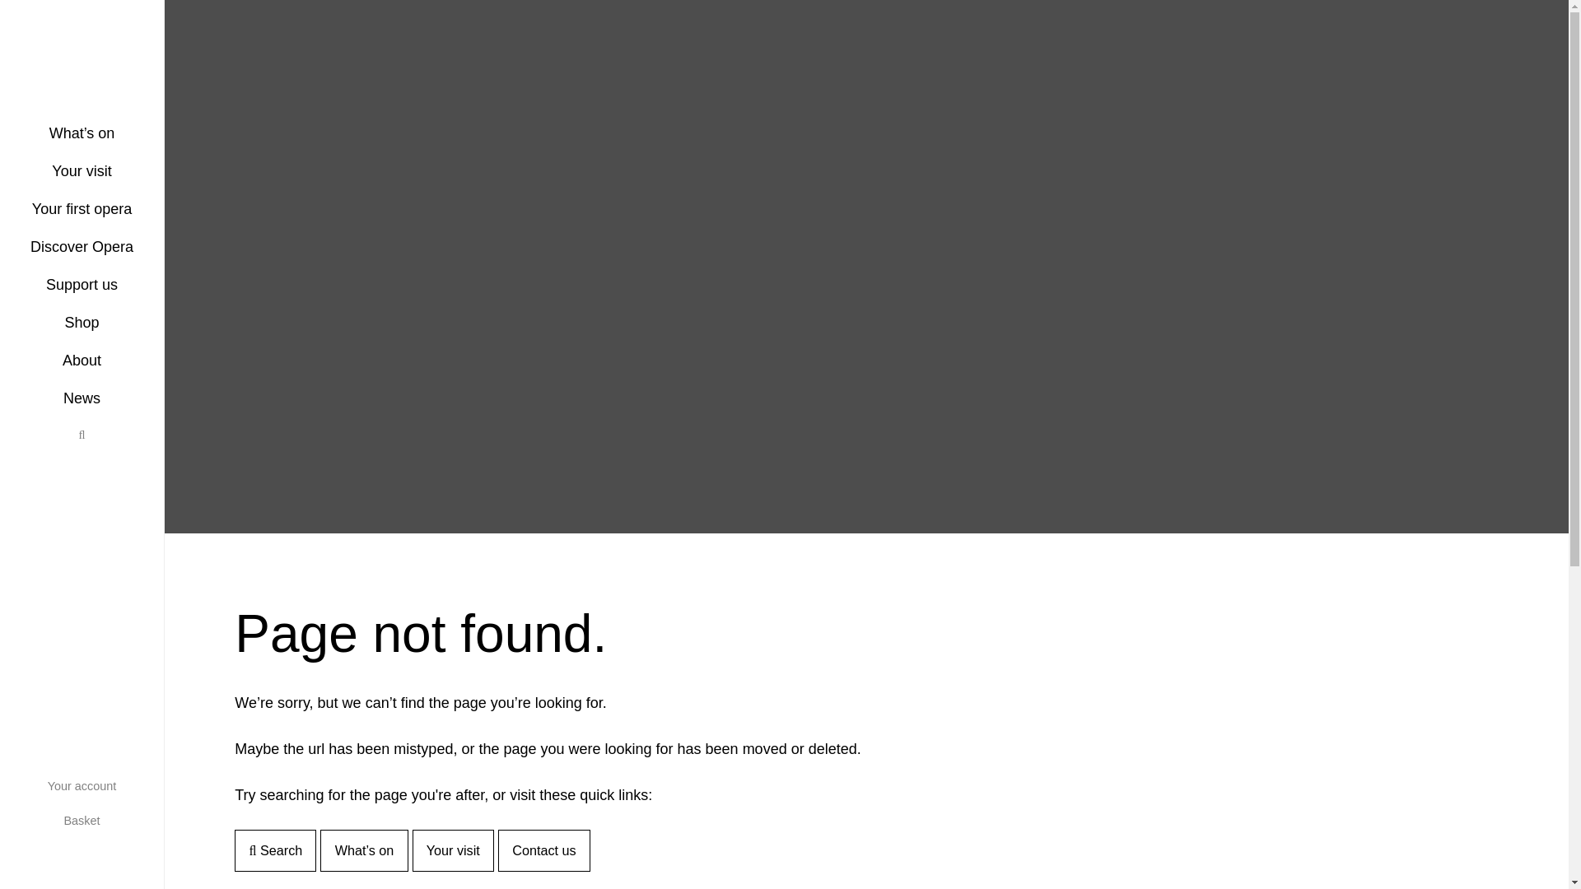 The width and height of the screenshot is (1581, 889). Describe the element at coordinates (19, 631) in the screenshot. I see `Book now` at that location.